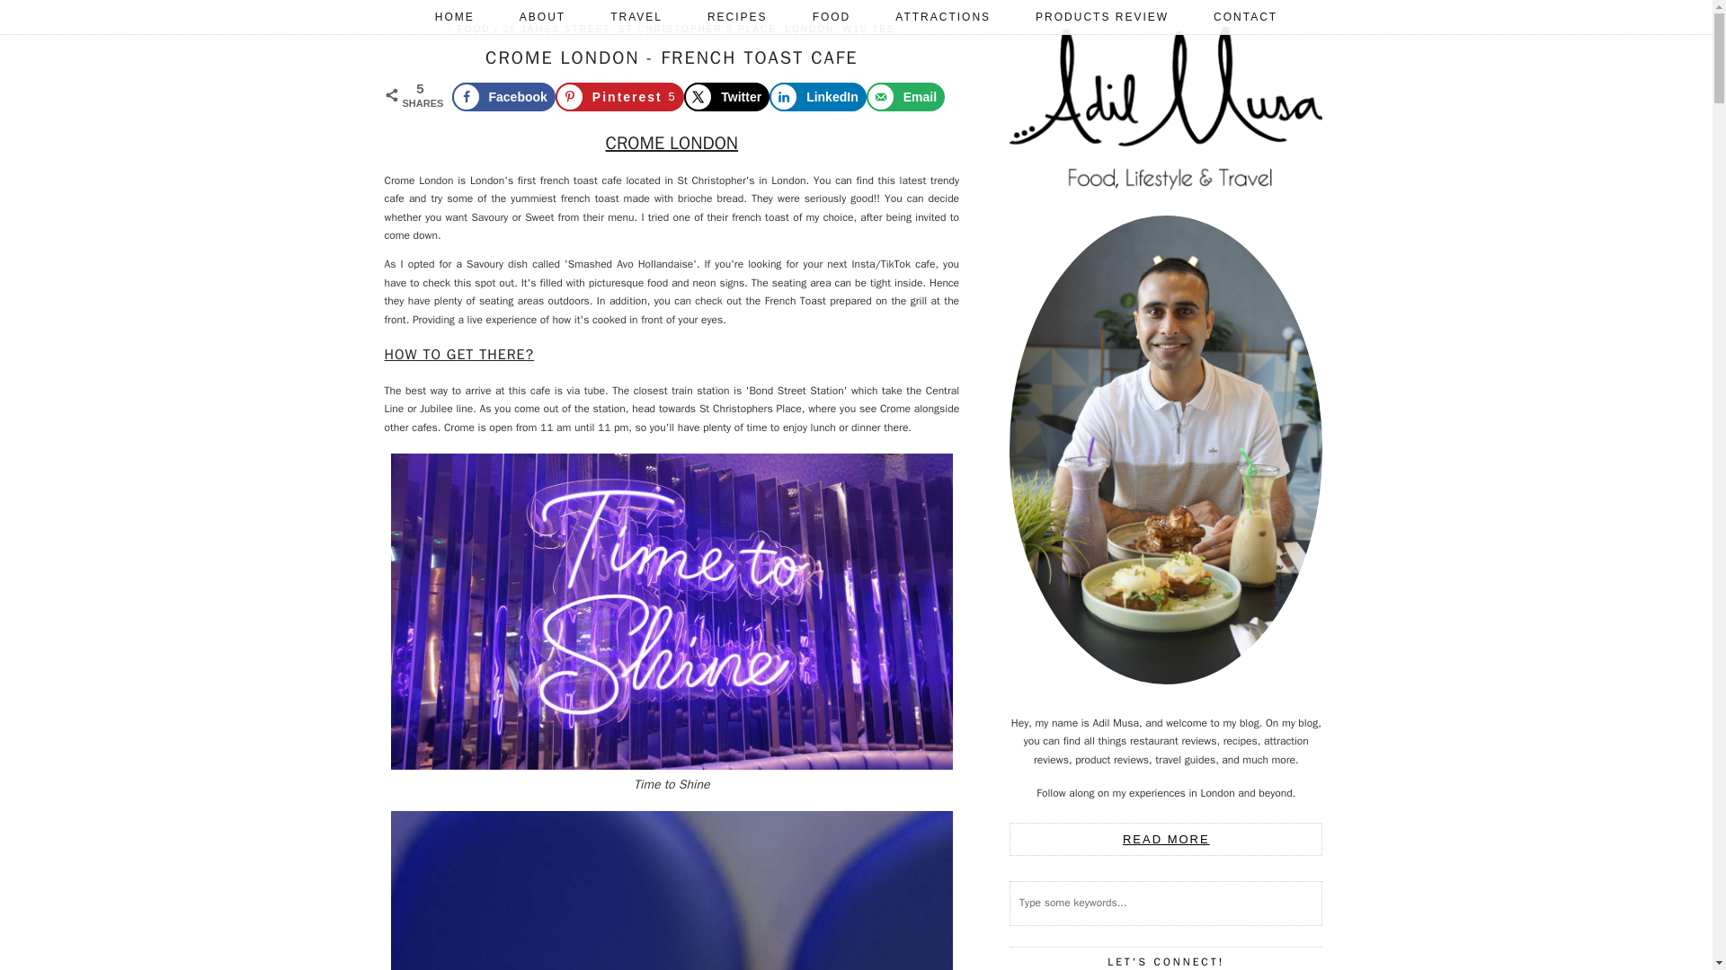 This screenshot has height=970, width=1726. I want to click on FOOD, so click(832, 16).